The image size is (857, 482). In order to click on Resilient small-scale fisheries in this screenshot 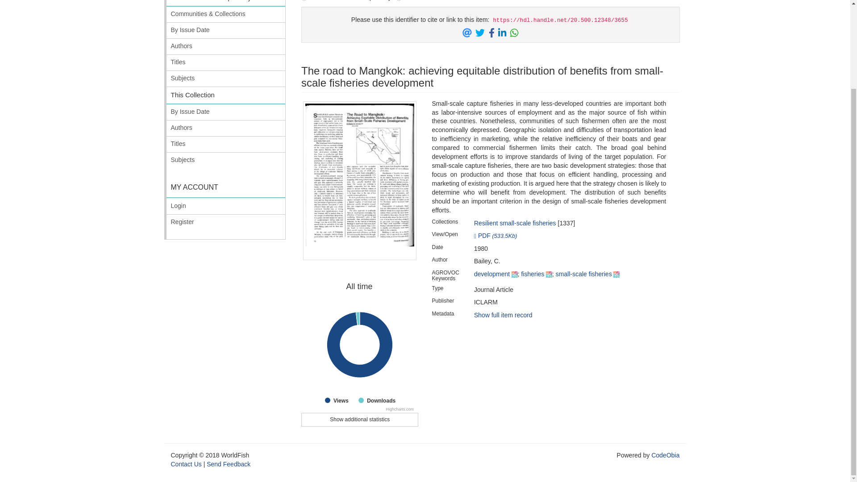, I will do `click(360, 420)`.